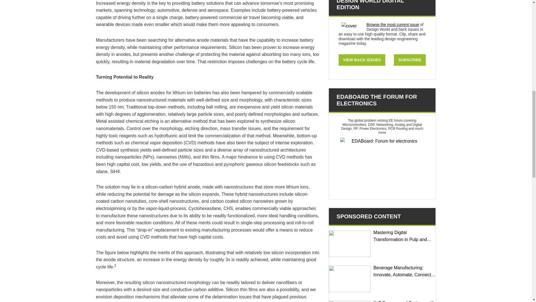  I want to click on Mastering Digital Transformation in Pulp and Paper, so click(350, 244).